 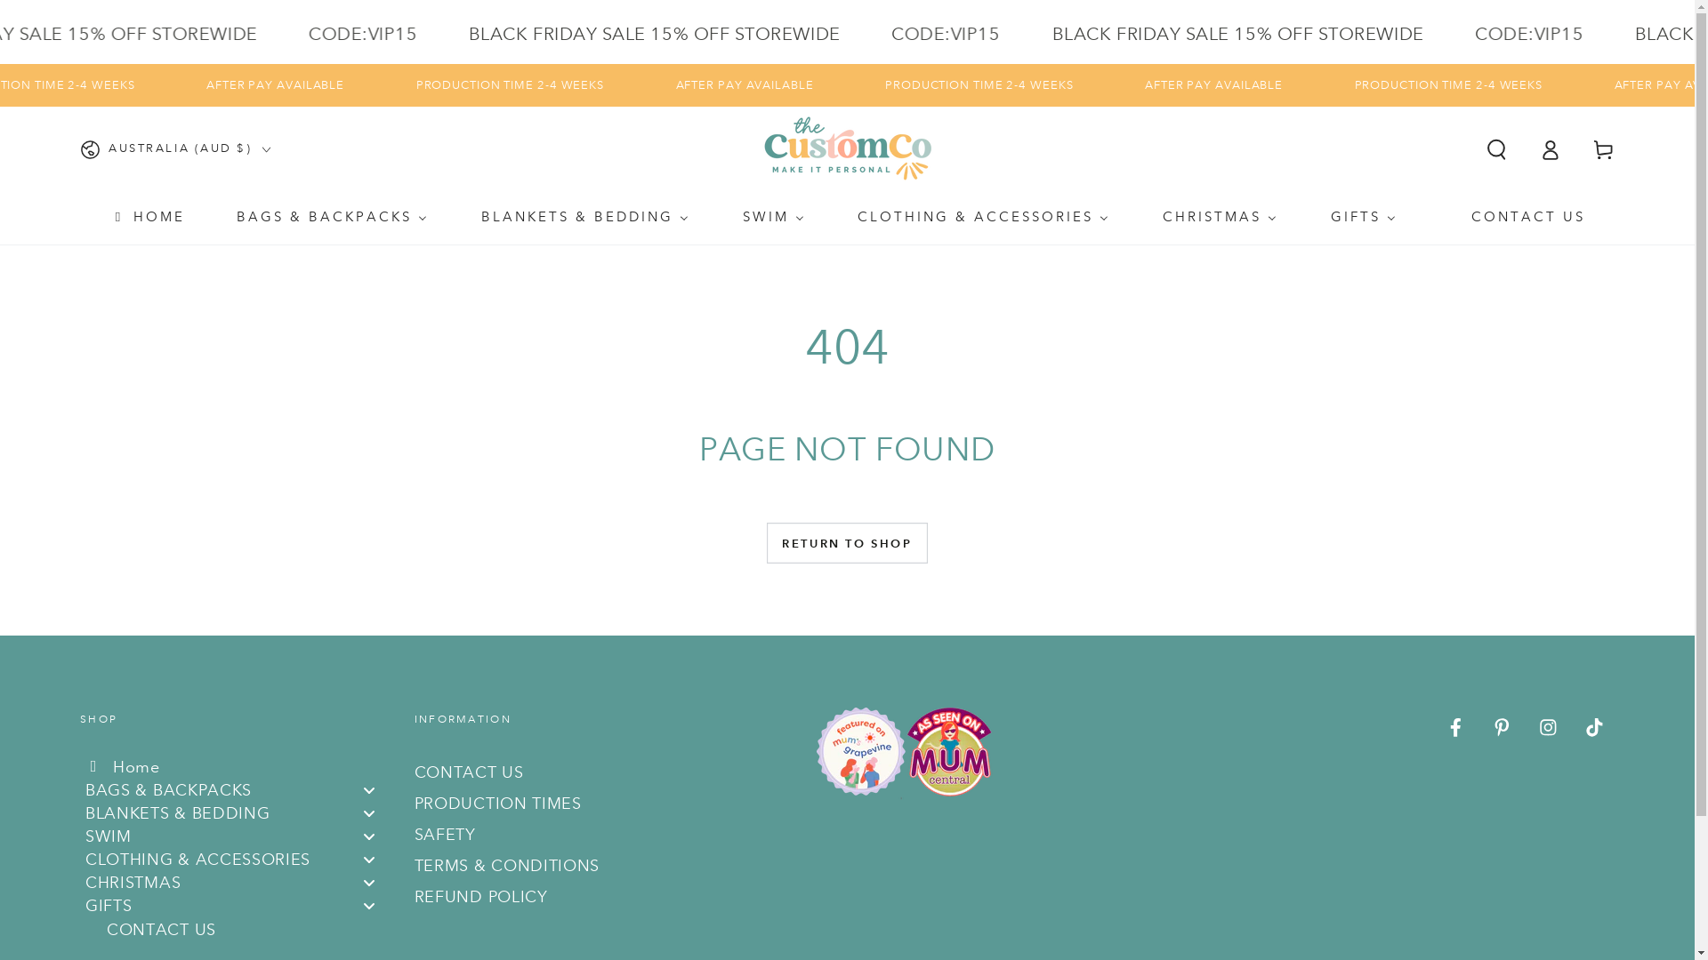 I want to click on RETURN TO SHOP, so click(x=847, y=543).